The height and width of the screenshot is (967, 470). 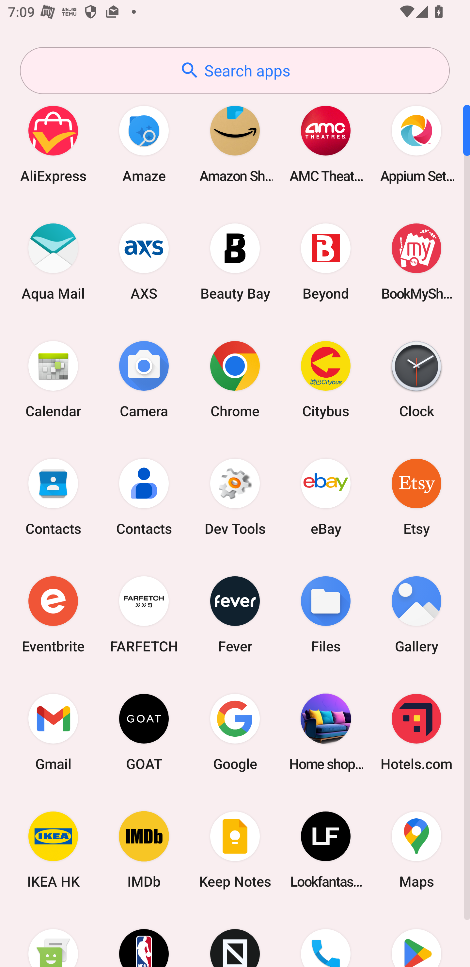 I want to click on Camera, so click(x=144, y=379).